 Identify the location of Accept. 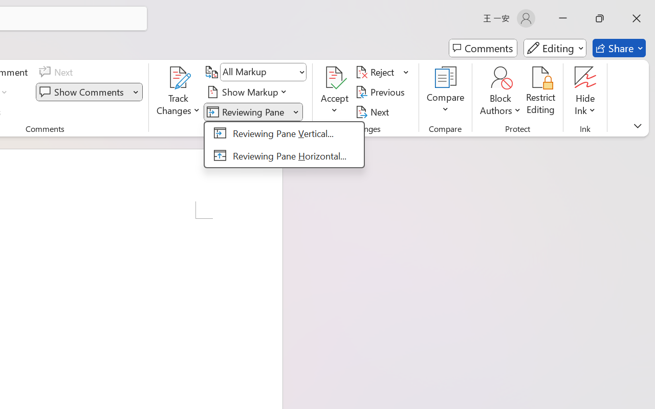
(335, 92).